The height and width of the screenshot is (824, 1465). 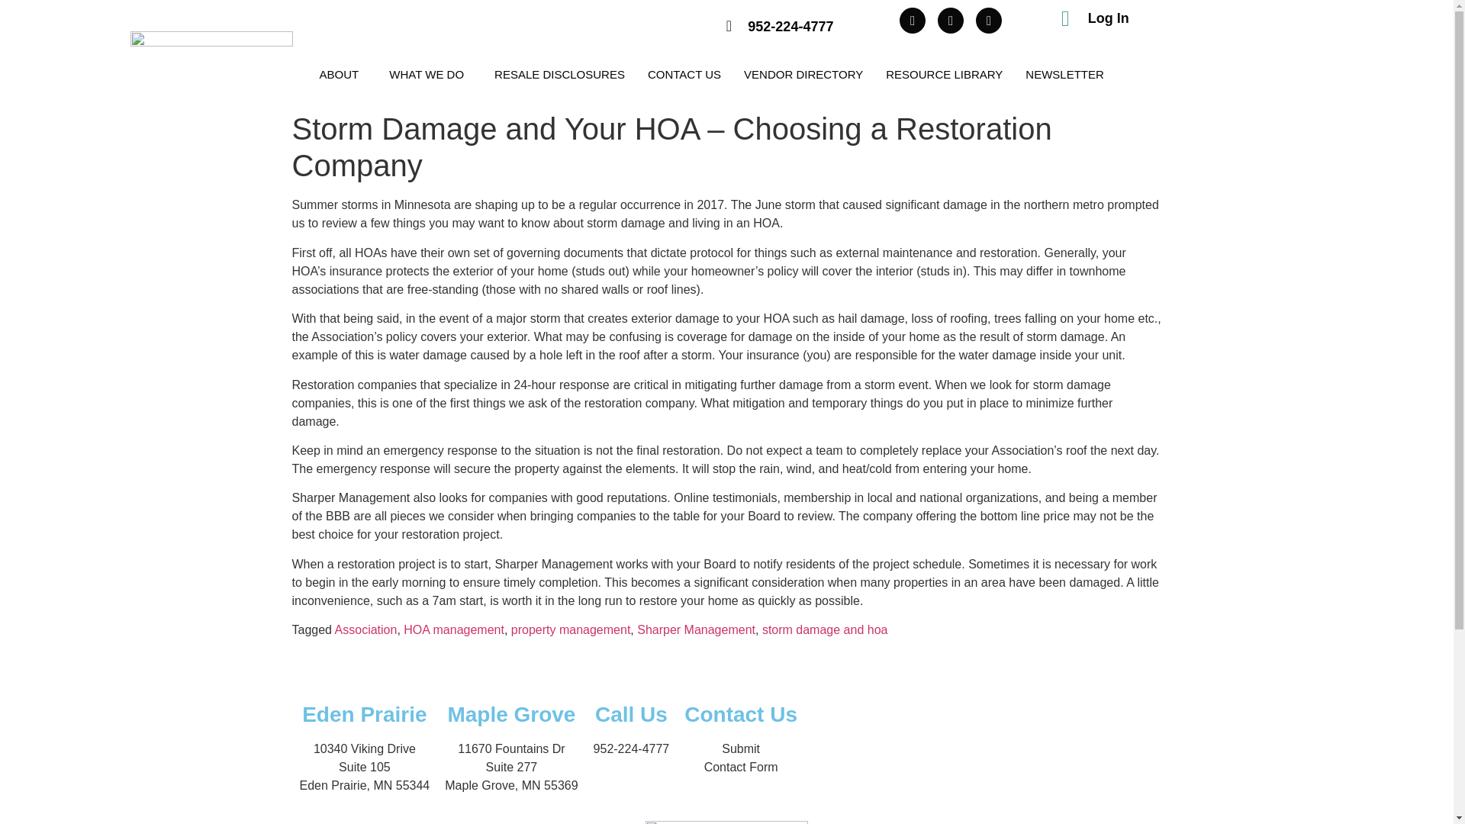 What do you see at coordinates (1064, 73) in the screenshot?
I see `NEWSLETTER` at bounding box center [1064, 73].